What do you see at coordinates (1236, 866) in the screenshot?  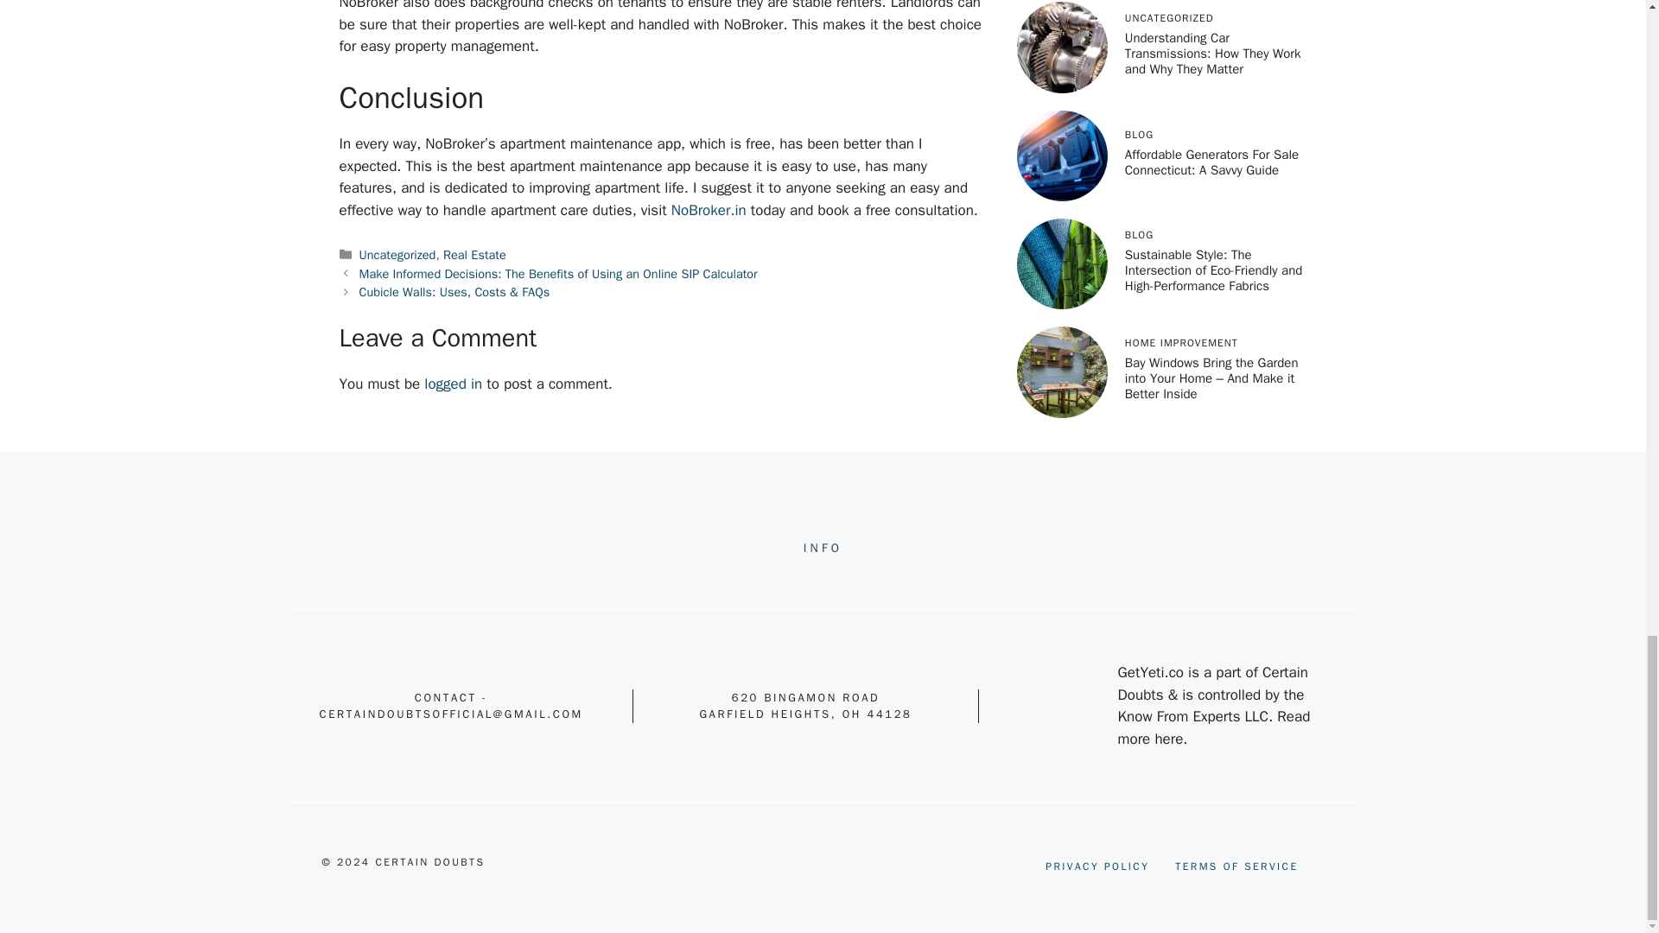 I see `TERMS OF SERVICE` at bounding box center [1236, 866].